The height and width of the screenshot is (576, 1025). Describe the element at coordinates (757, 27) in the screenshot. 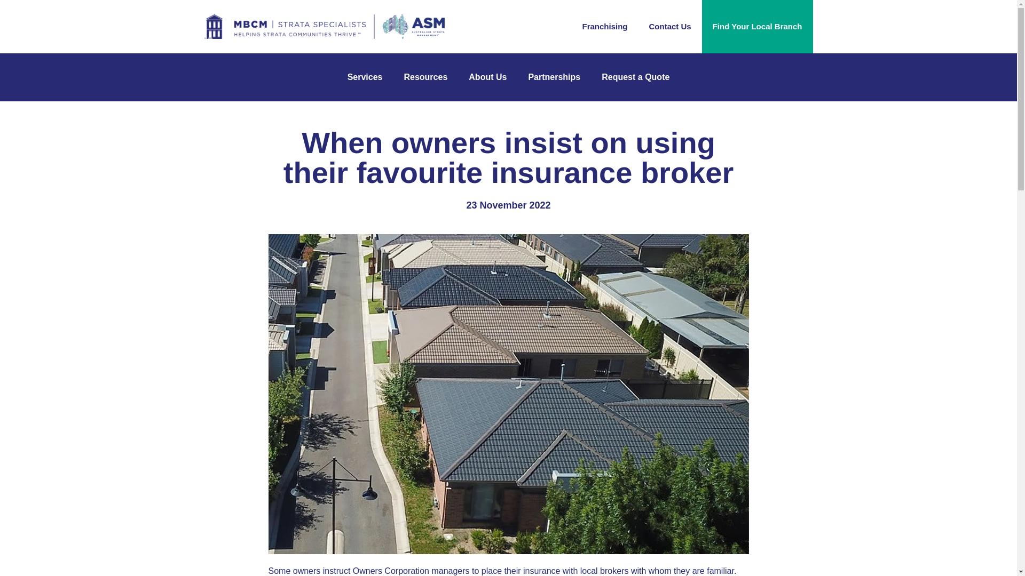

I see `Find Your Local Branch` at that location.